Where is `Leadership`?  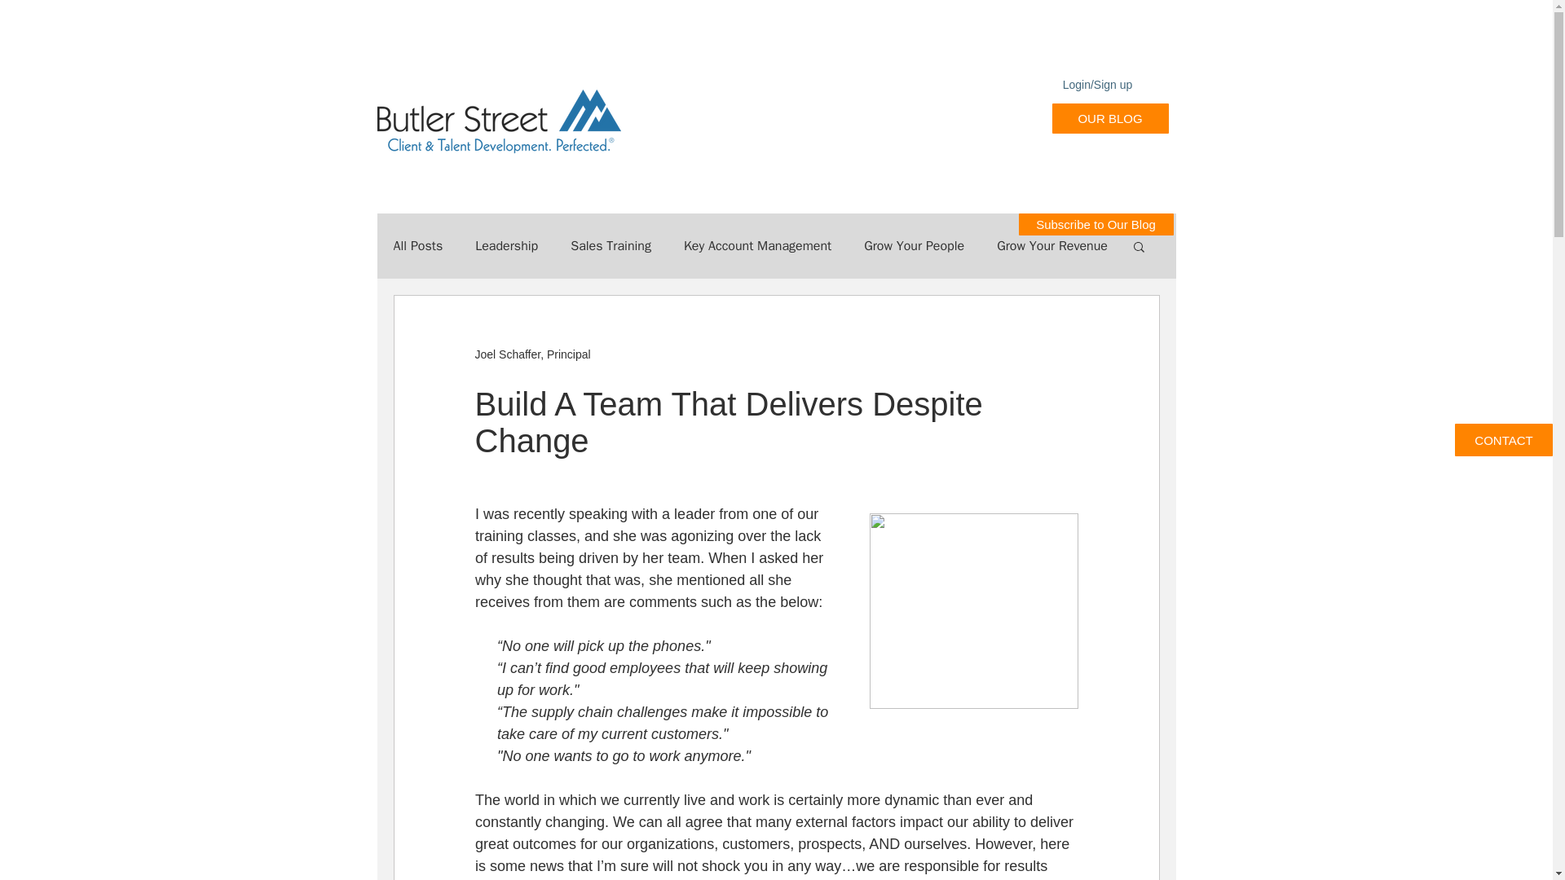 Leadership is located at coordinates (507, 246).